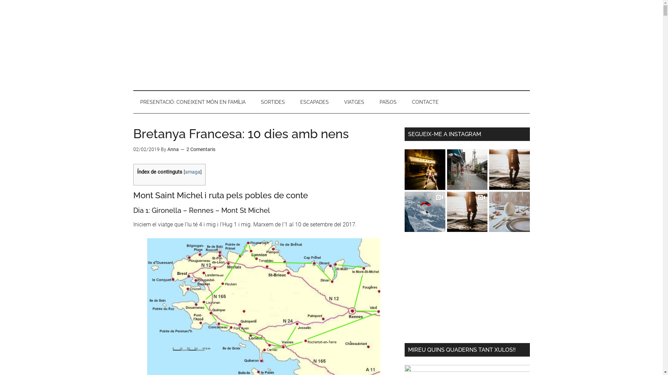 The width and height of the screenshot is (668, 375). I want to click on Viatjar amb nens, so click(331, 45).